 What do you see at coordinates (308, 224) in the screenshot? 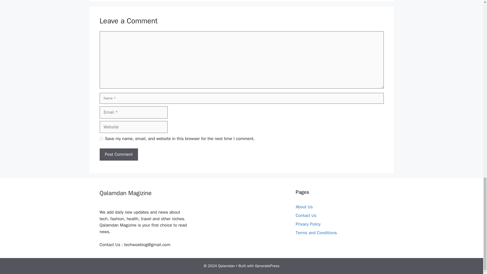
I see `Privacy Policy` at bounding box center [308, 224].